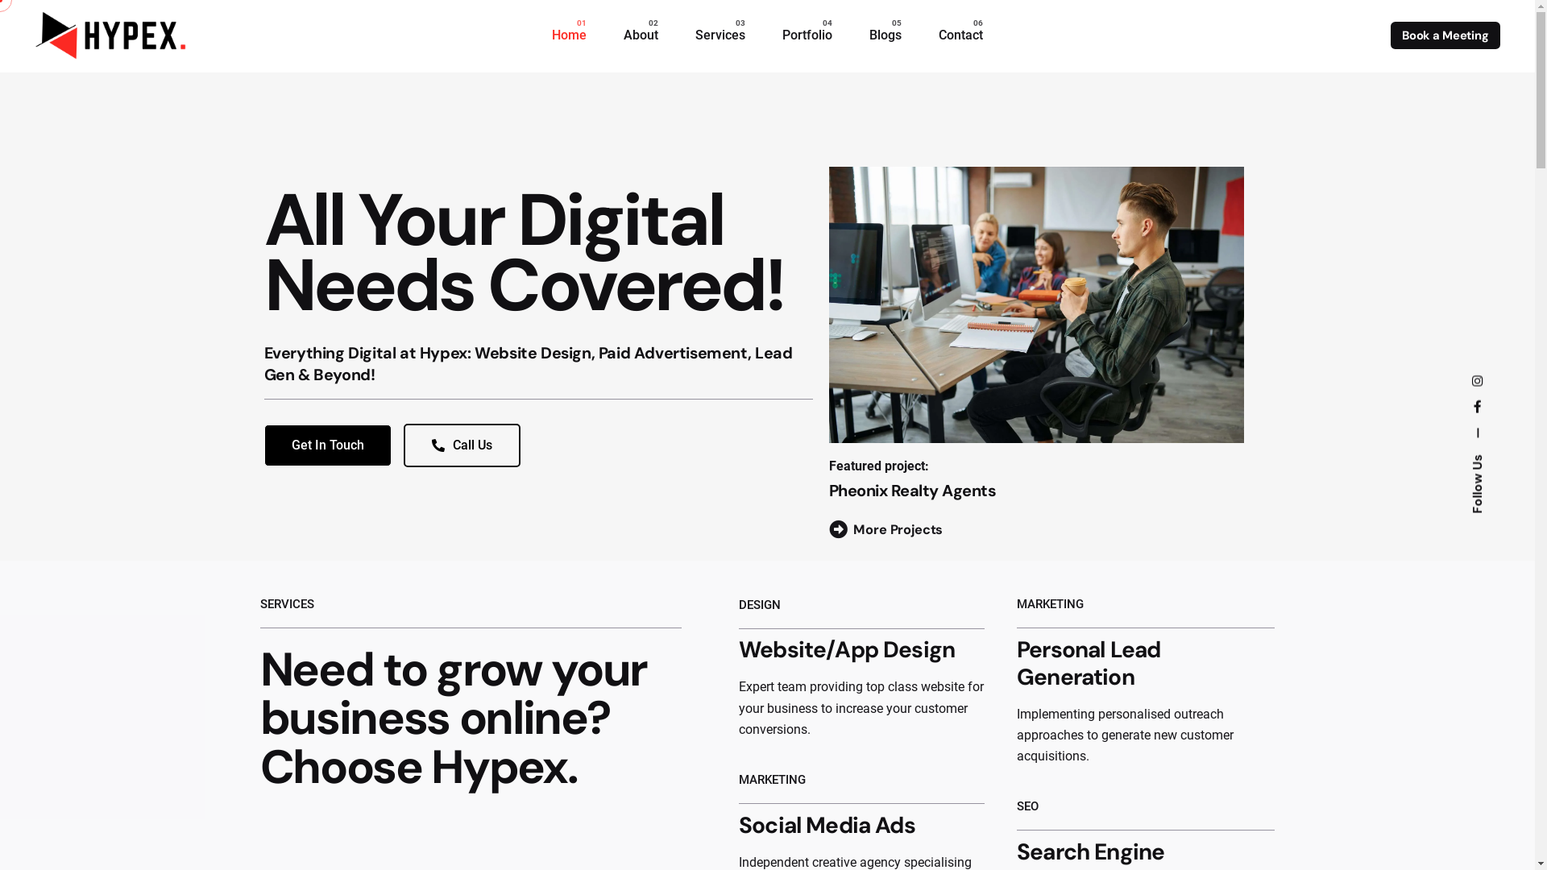  Describe the element at coordinates (885, 35) in the screenshot. I see `Blogs` at that location.